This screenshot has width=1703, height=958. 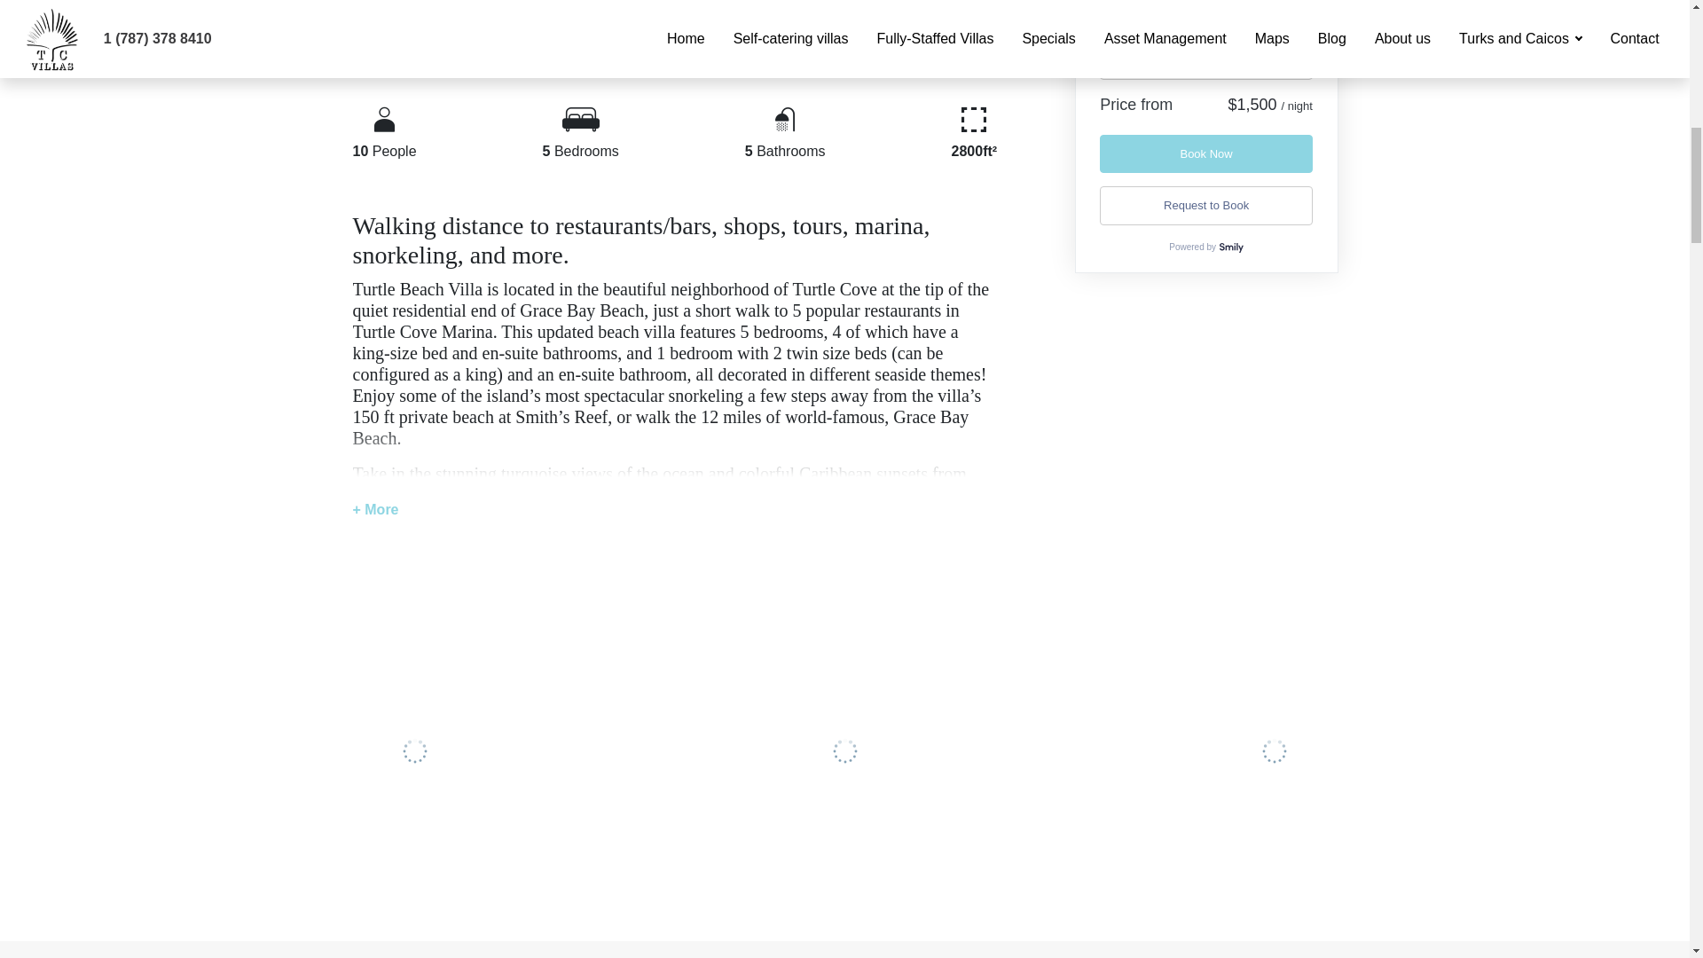 What do you see at coordinates (431, 3) in the screenshot?
I see `Grace Bay` at bounding box center [431, 3].